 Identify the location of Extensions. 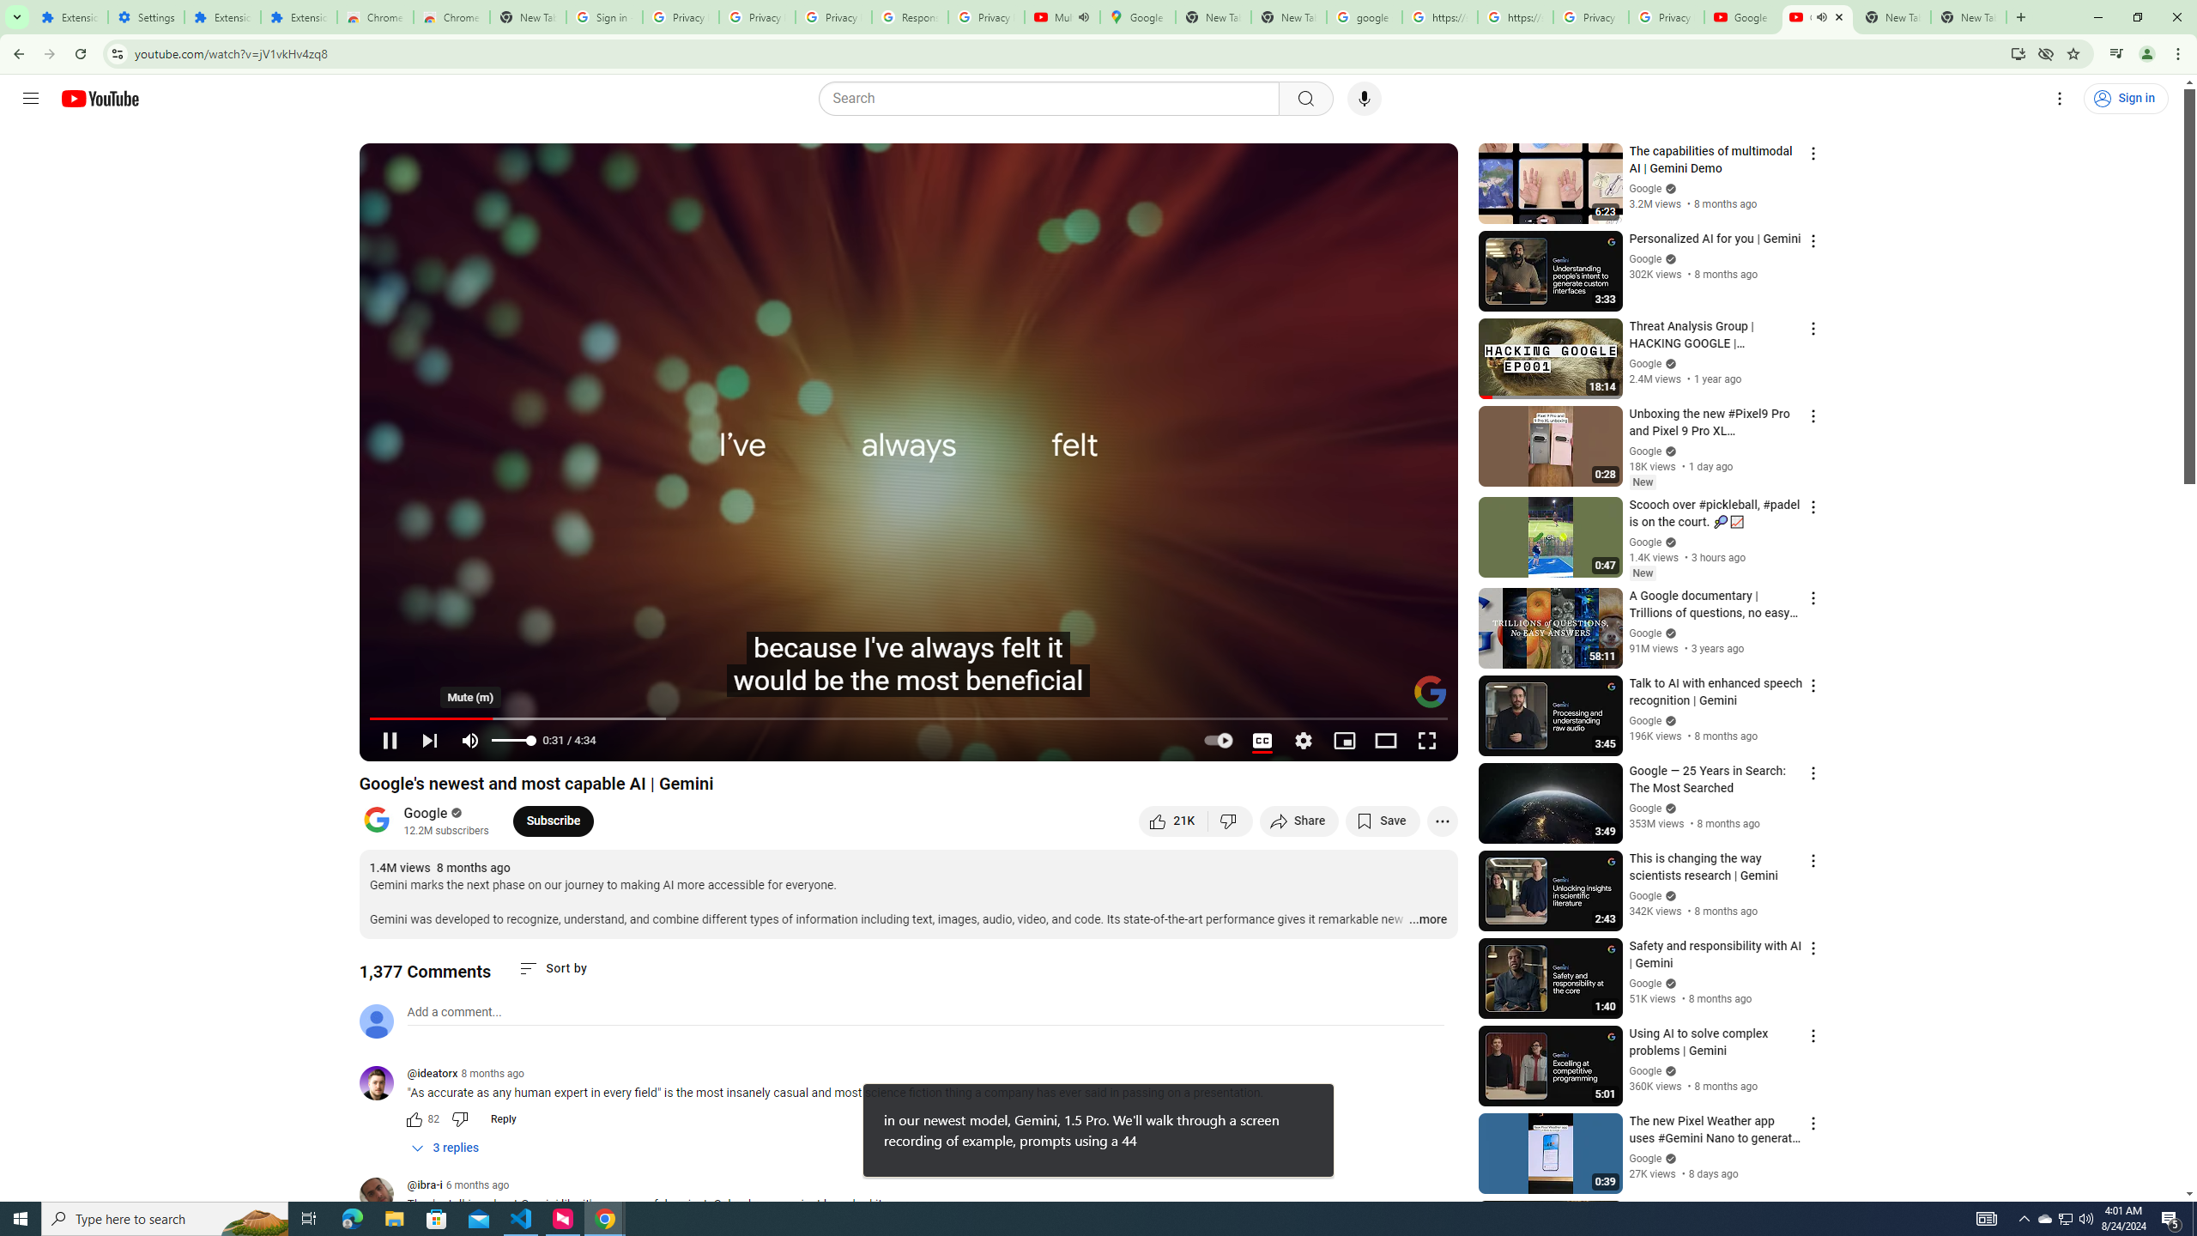
(299, 17).